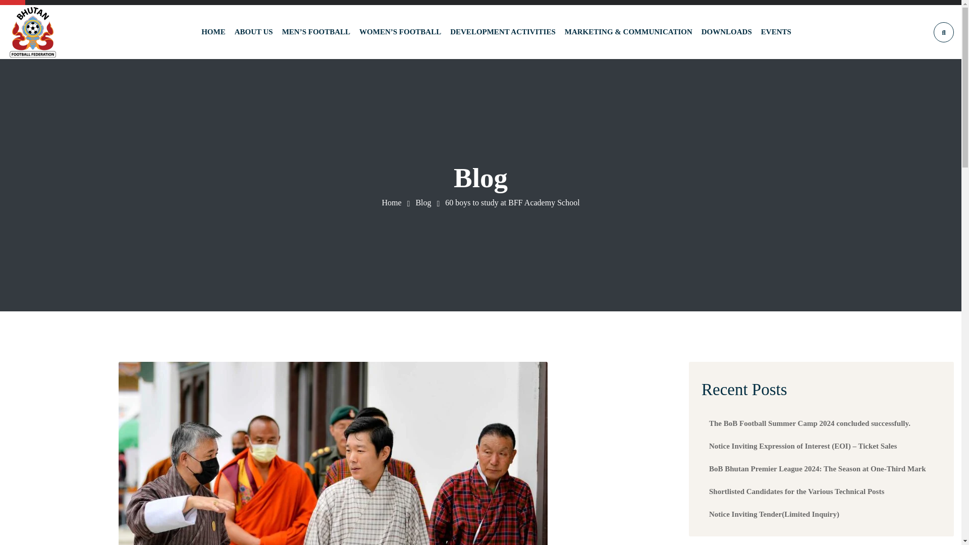 The image size is (969, 545). Describe the element at coordinates (503, 31) in the screenshot. I see `DEVELOPMENT ACTIVITIES` at that location.